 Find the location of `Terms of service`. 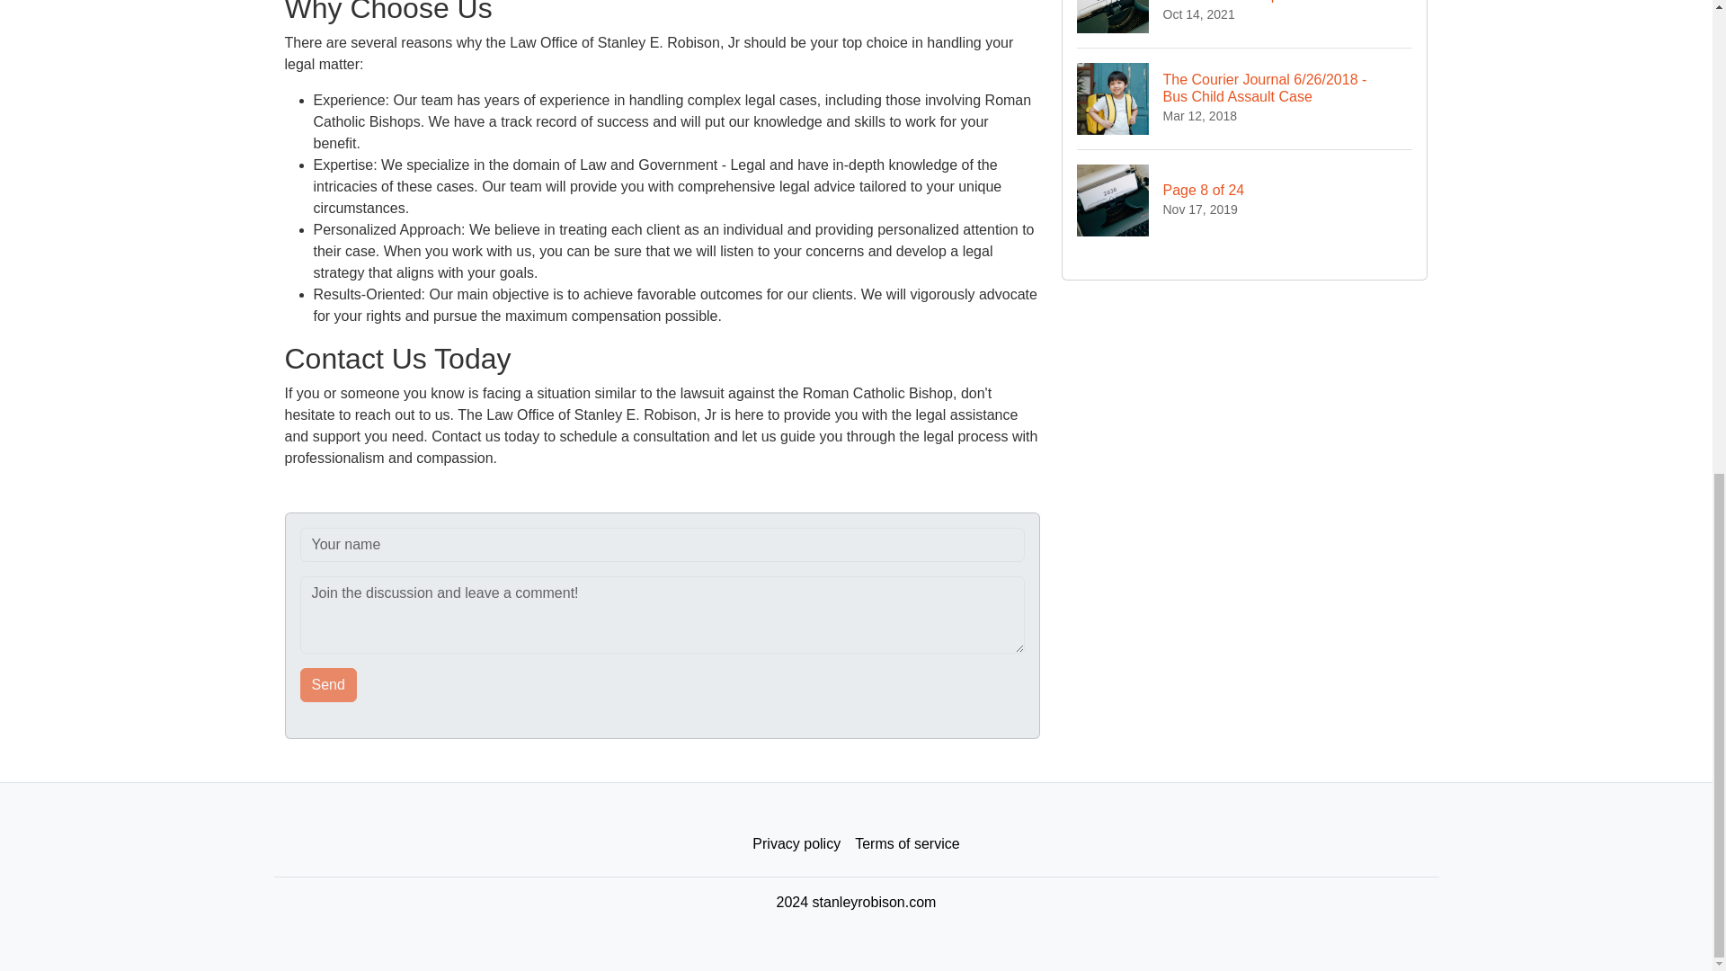

Terms of service is located at coordinates (329, 685).